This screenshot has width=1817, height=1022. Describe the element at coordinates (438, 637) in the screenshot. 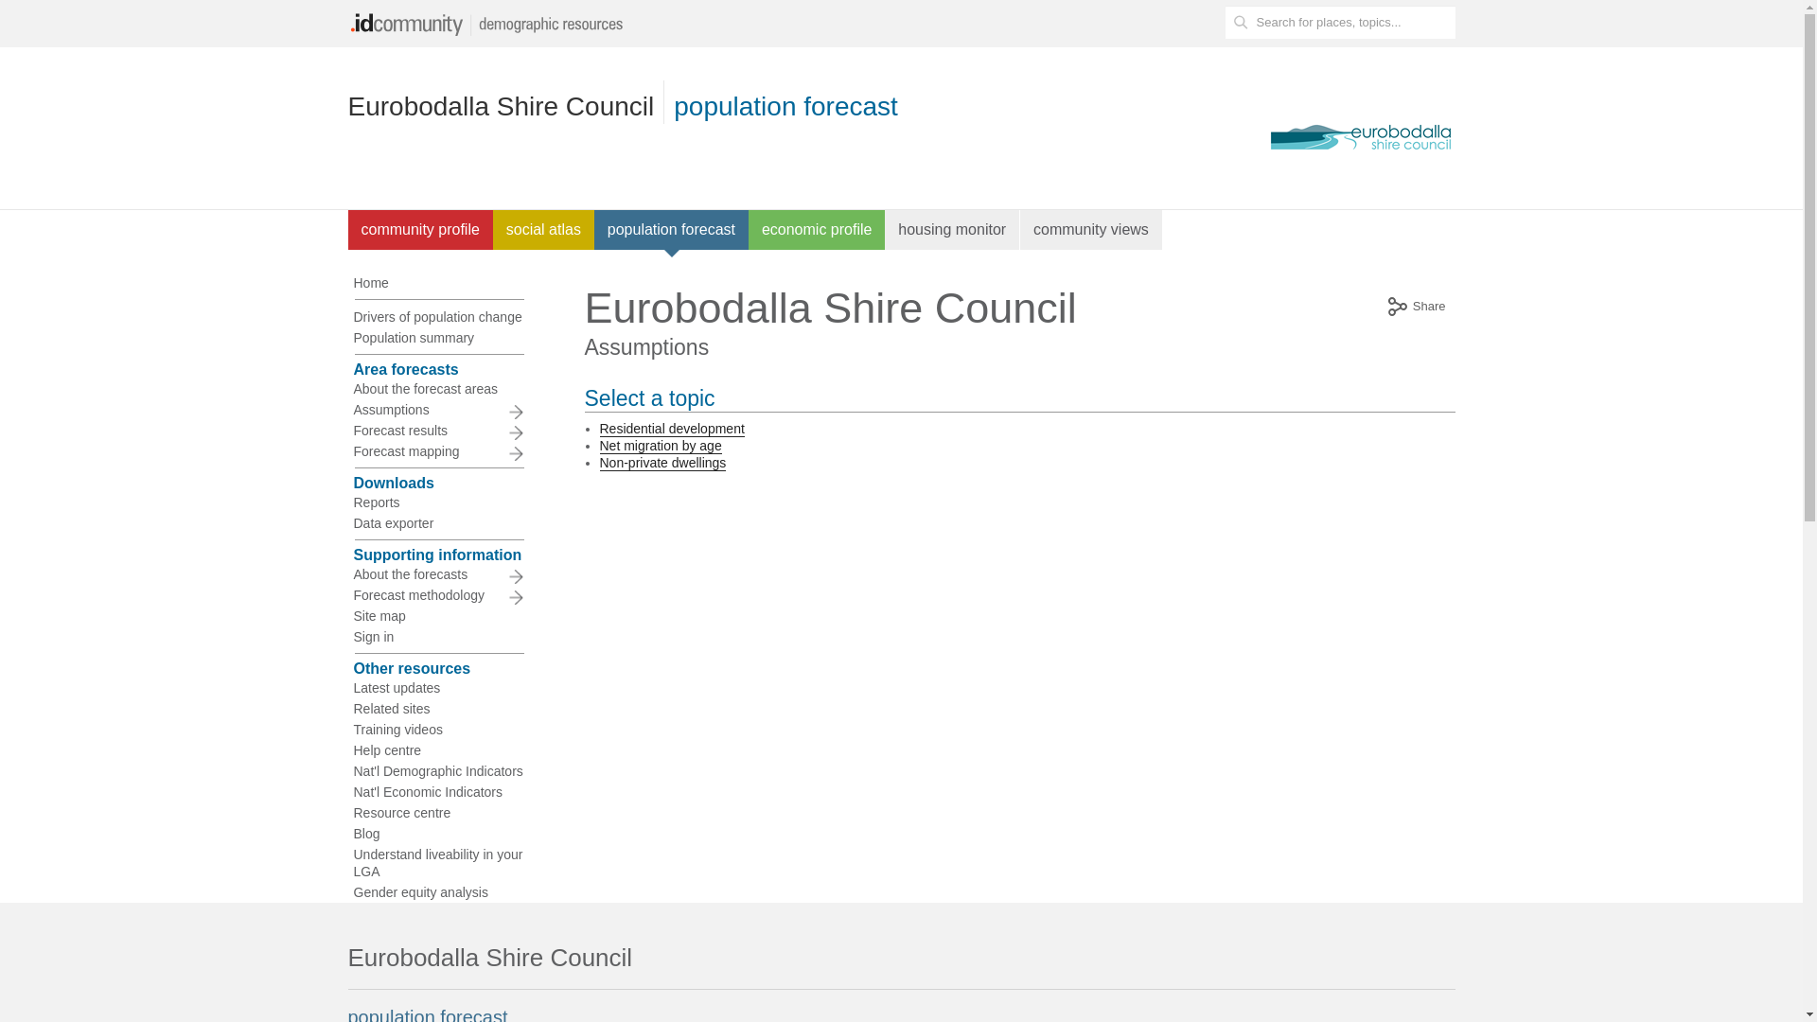

I see `Sign in` at that location.